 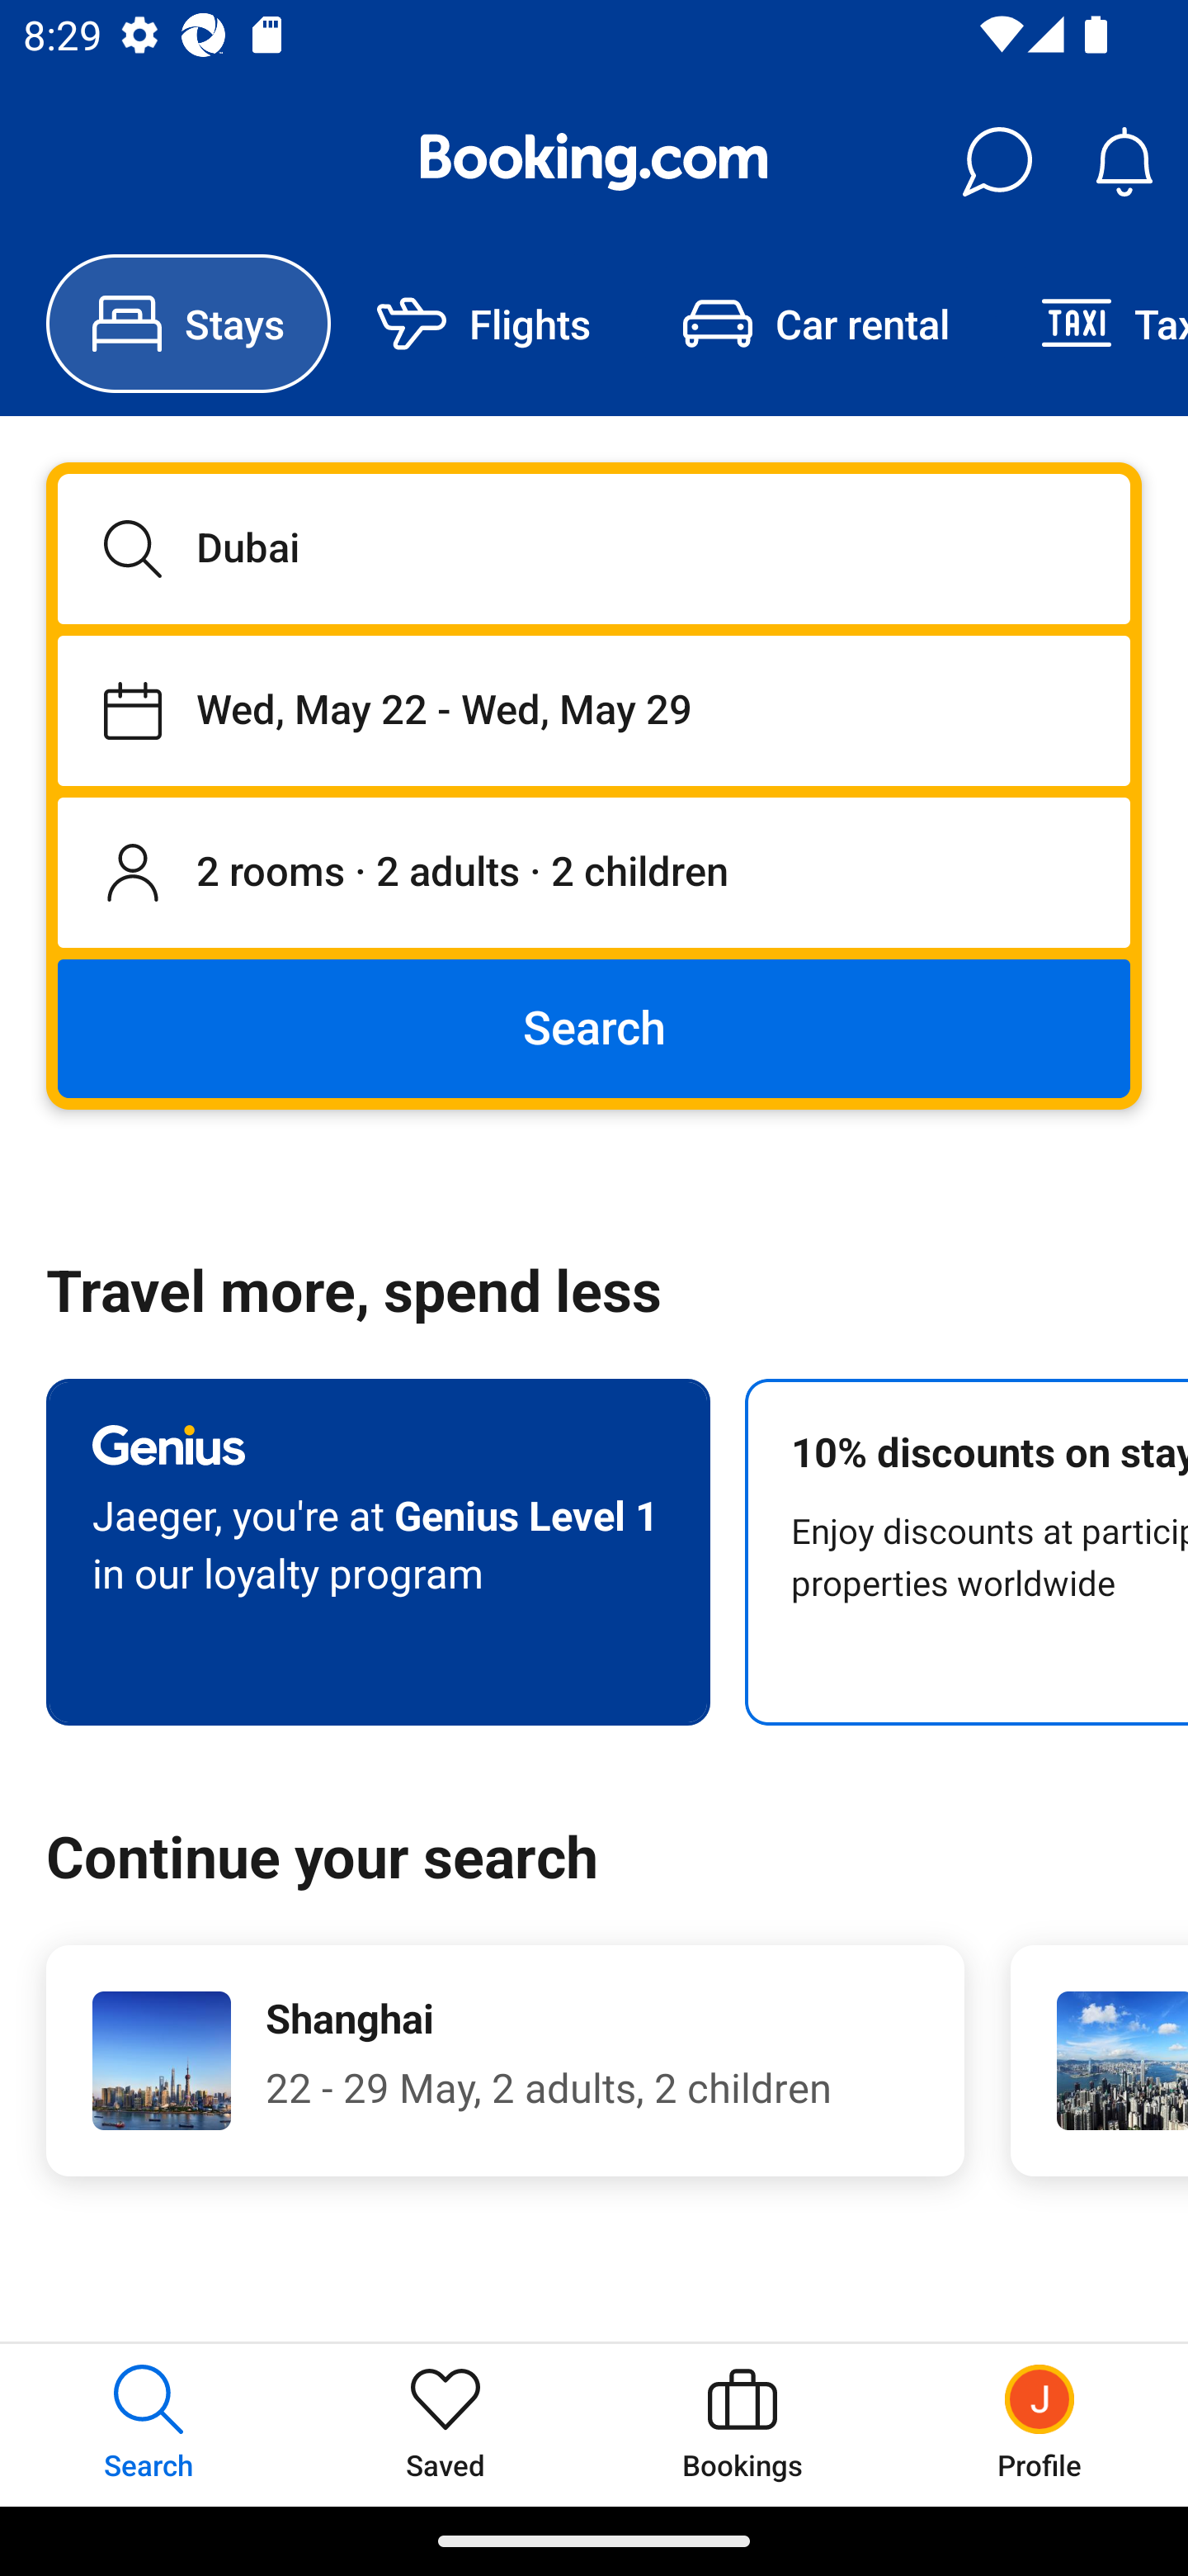 I want to click on Profile, so click(x=1039, y=2424).